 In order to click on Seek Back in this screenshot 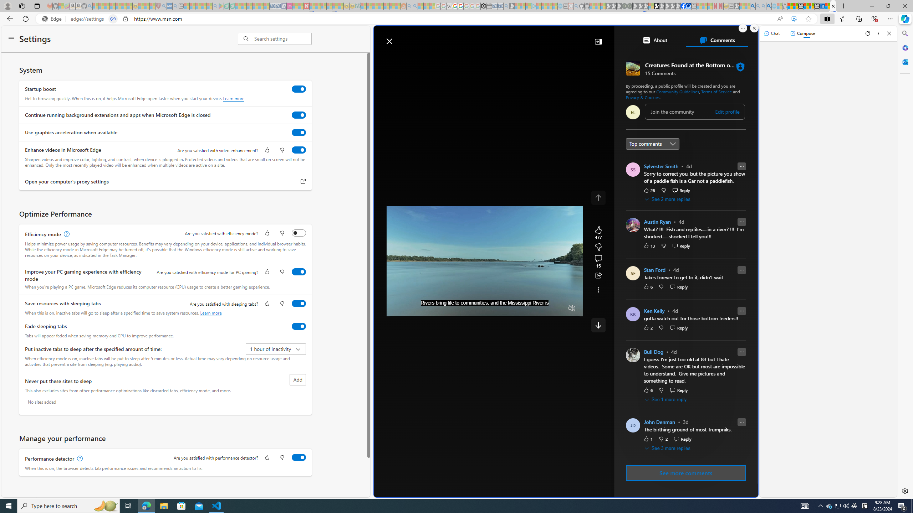, I will do `click(412, 308)`.